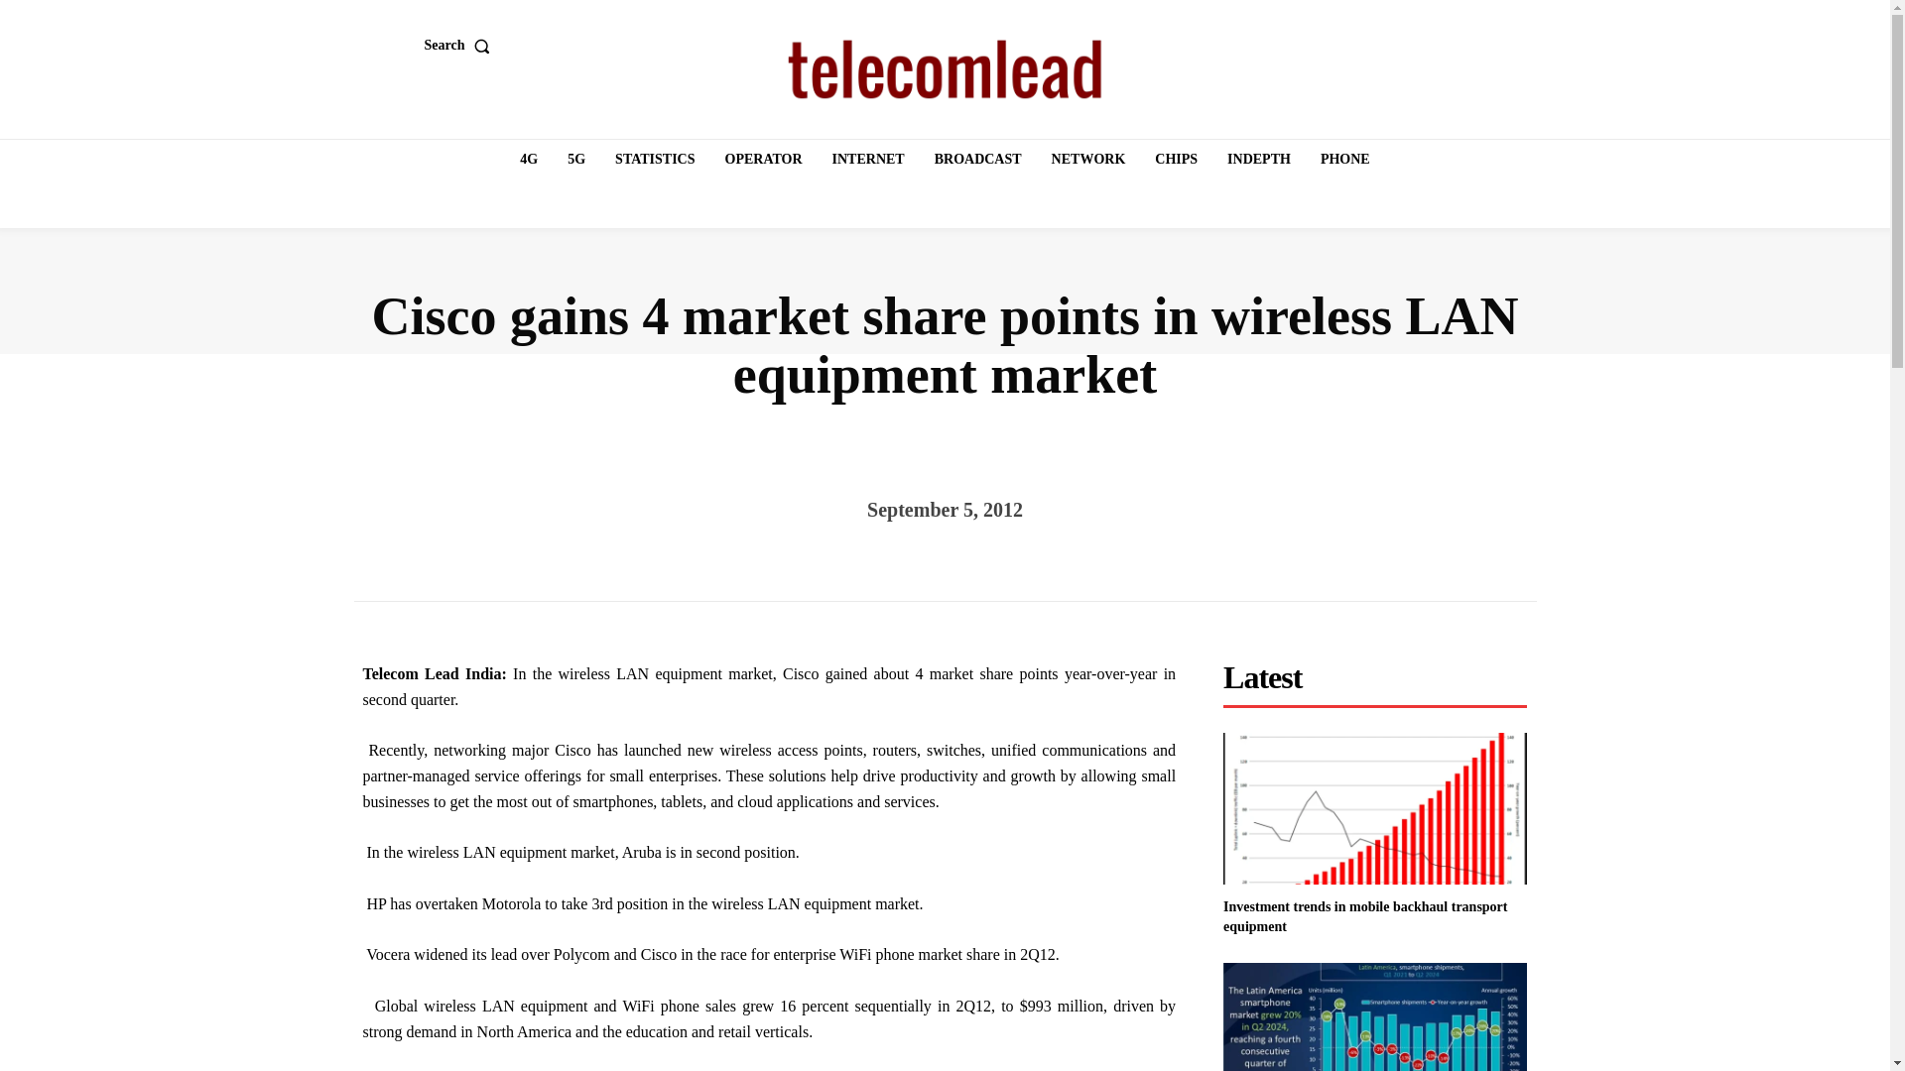  I want to click on OPERATOR, so click(764, 160).